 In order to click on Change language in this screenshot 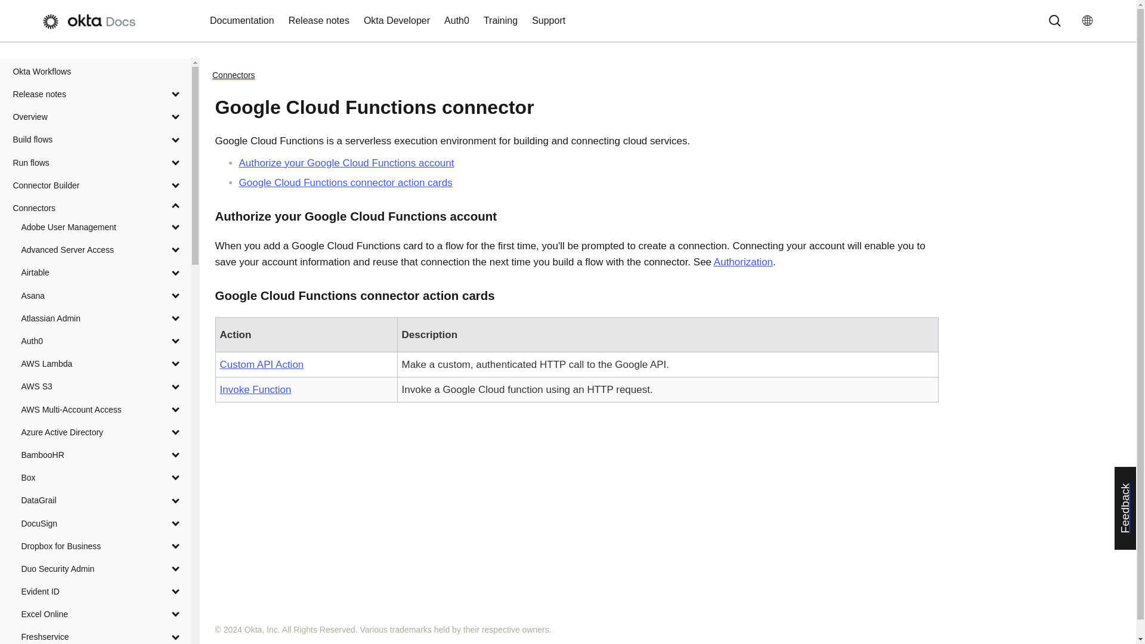, I will do `click(1091, 20)`.